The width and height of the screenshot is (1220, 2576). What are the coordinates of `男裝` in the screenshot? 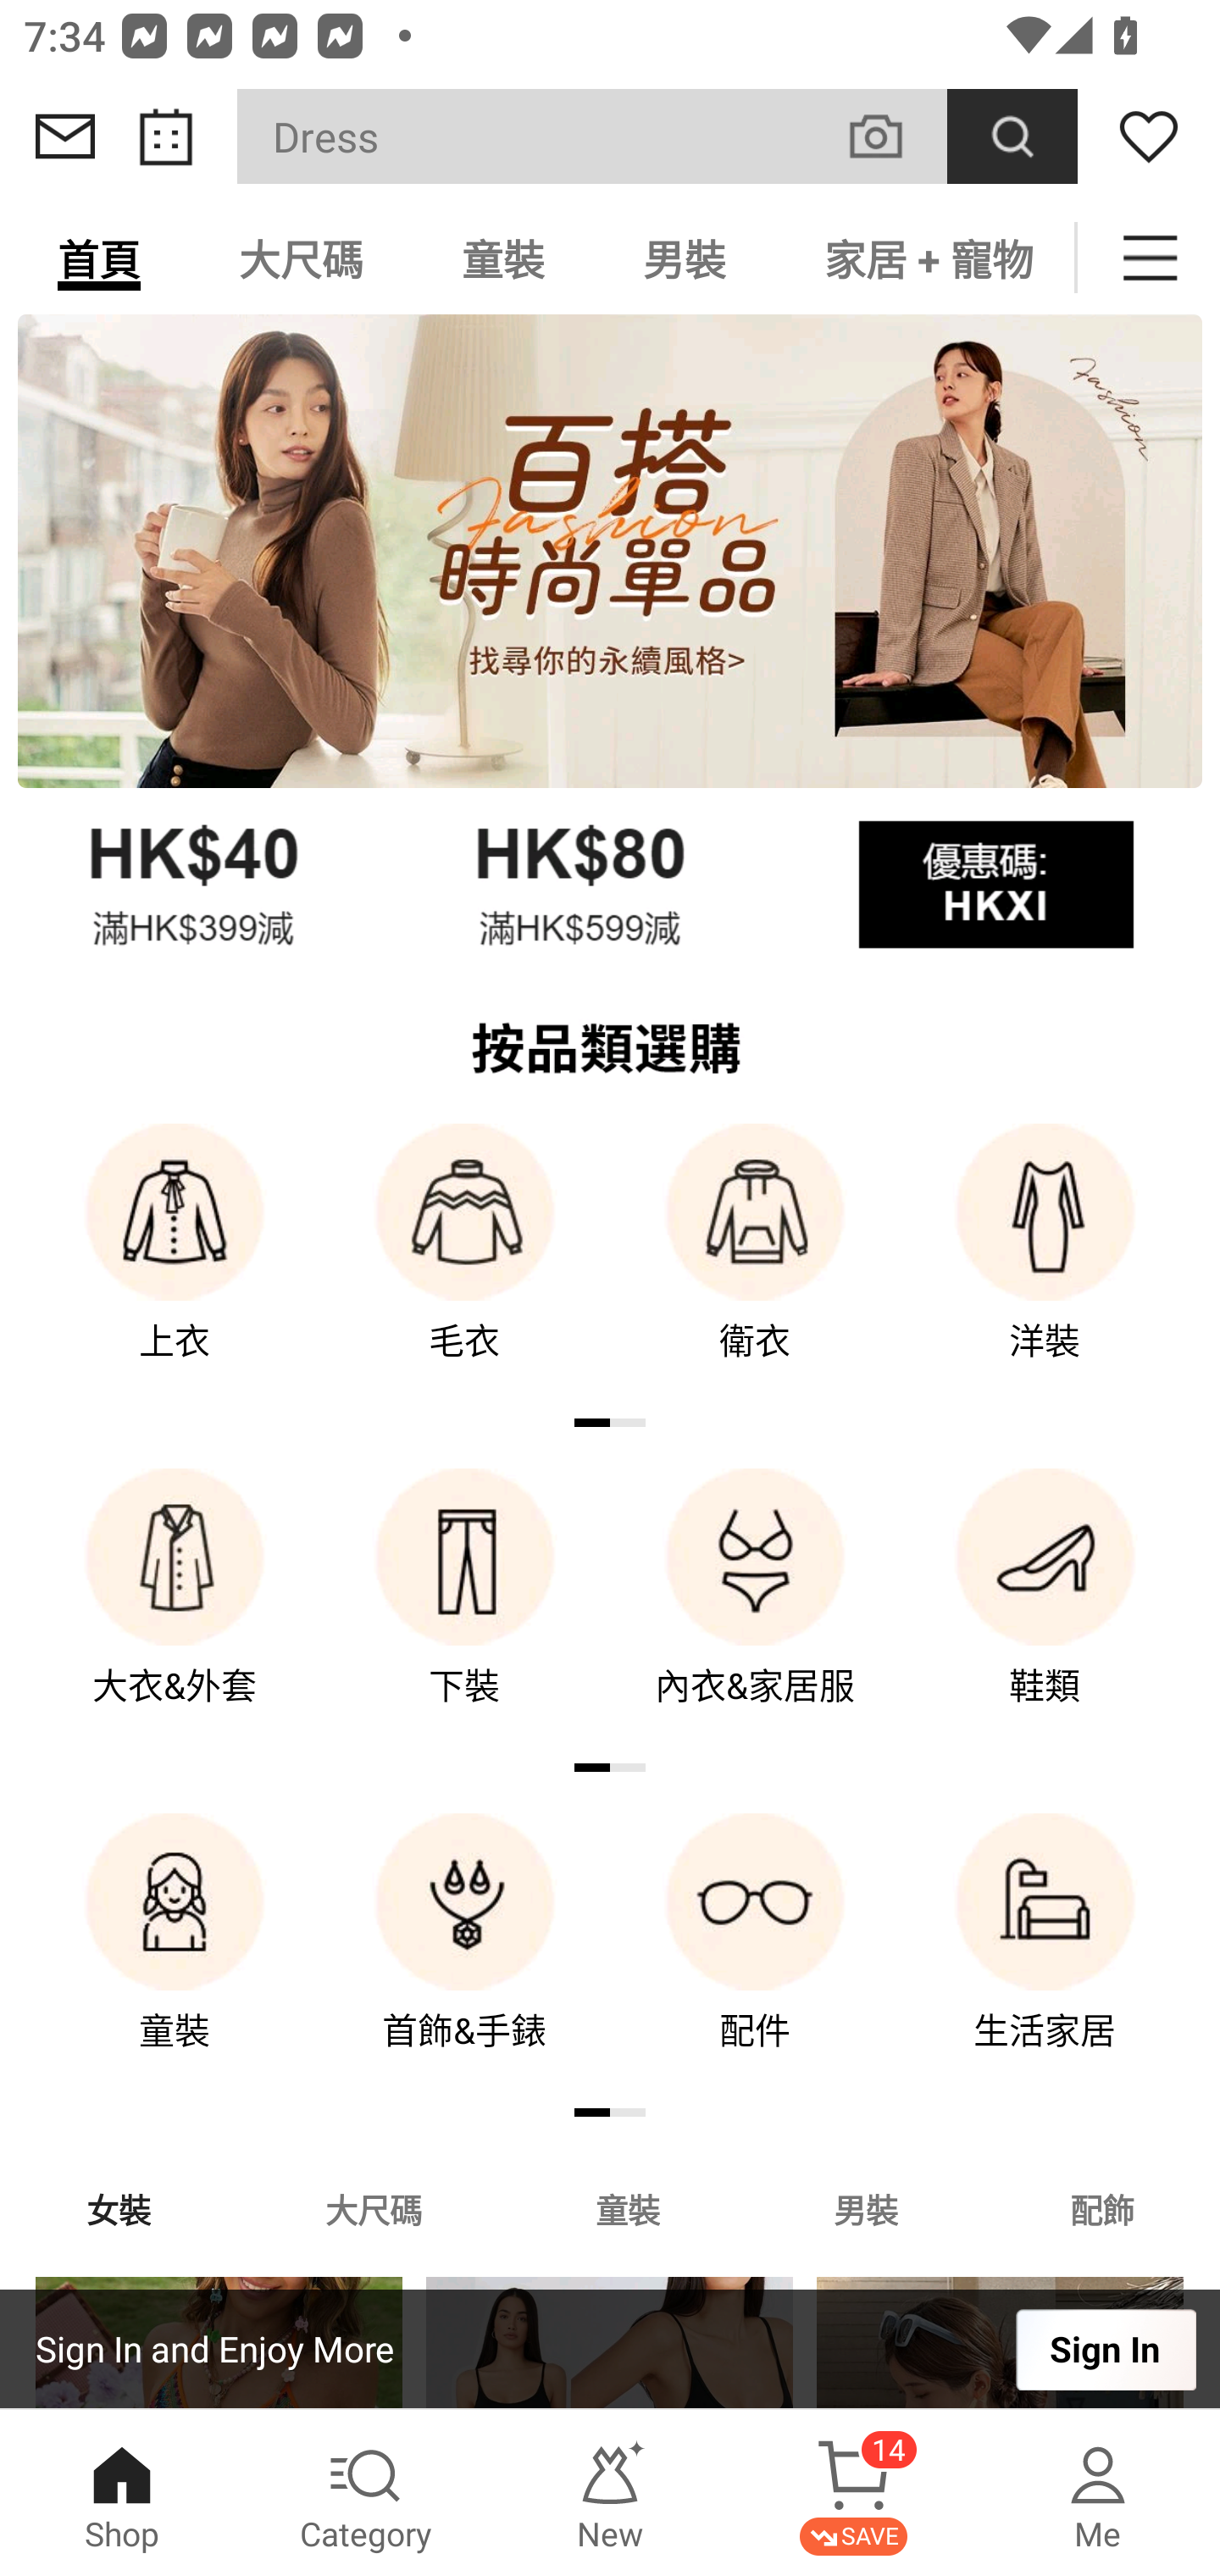 It's located at (685, 258).